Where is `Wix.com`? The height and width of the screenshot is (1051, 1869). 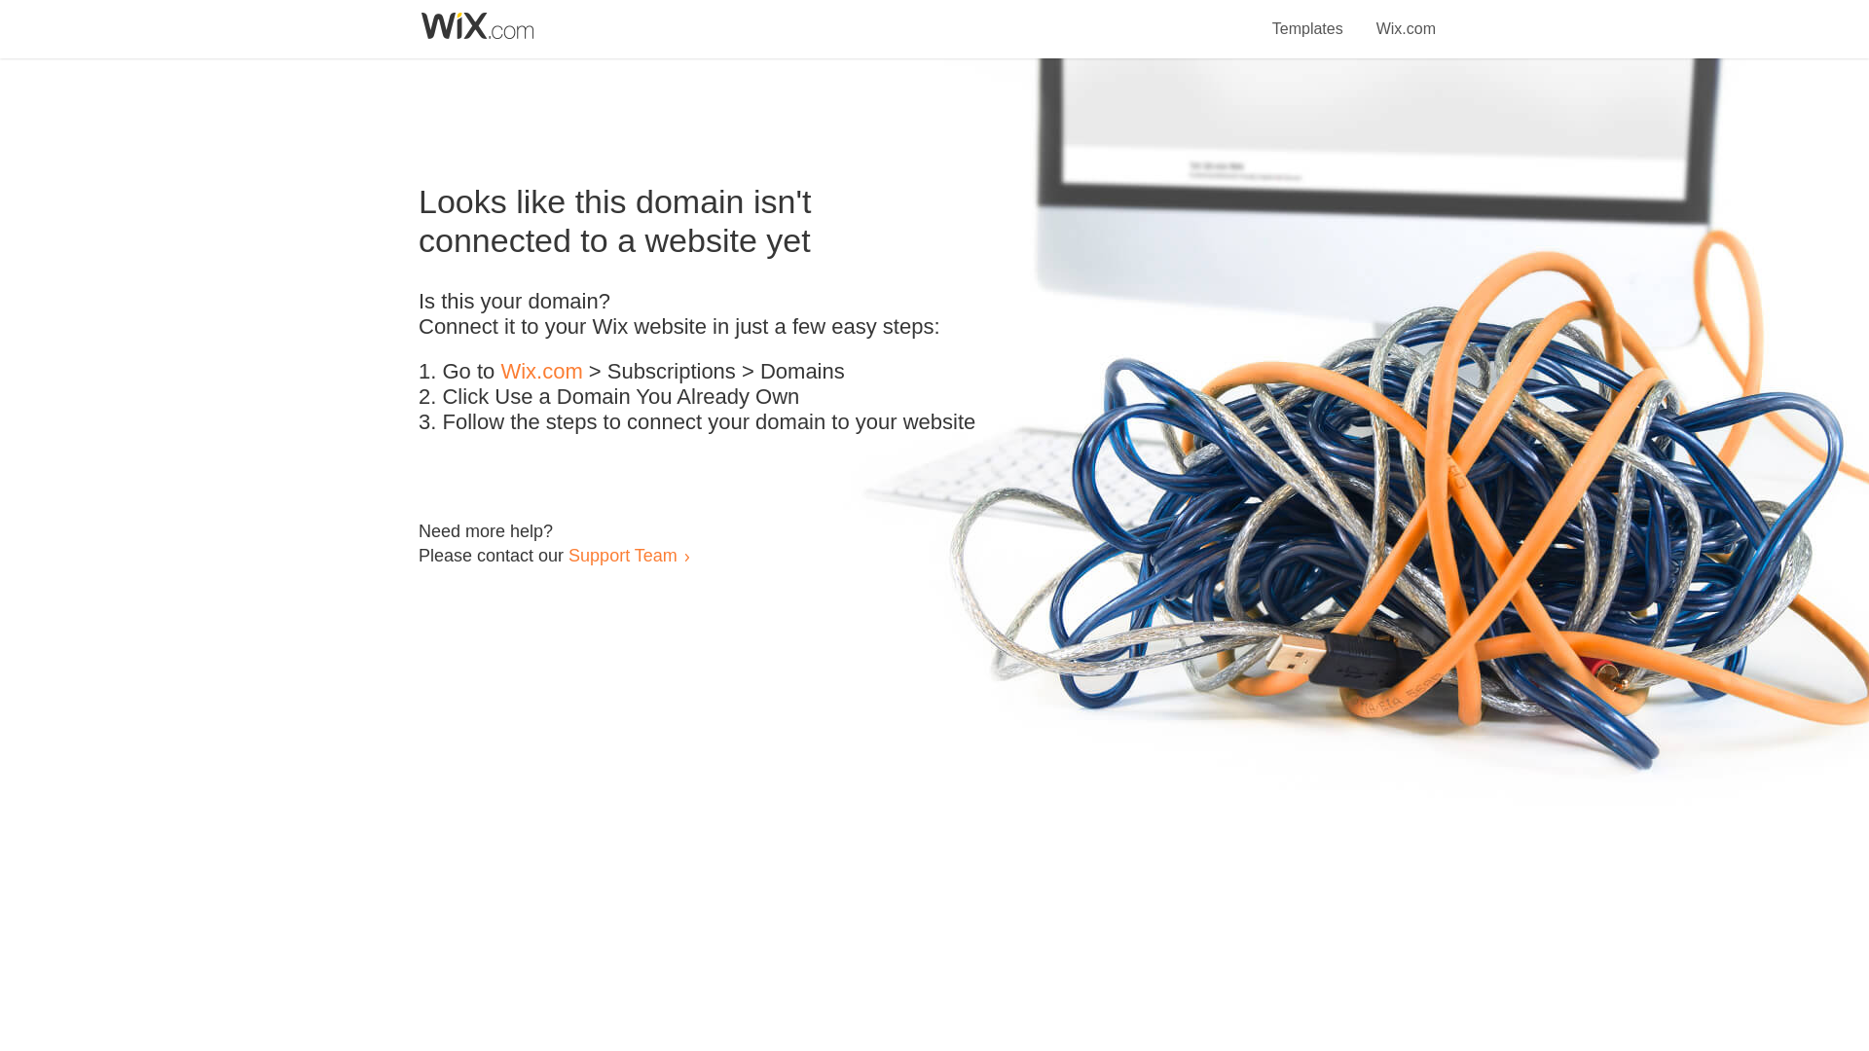 Wix.com is located at coordinates (541, 372).